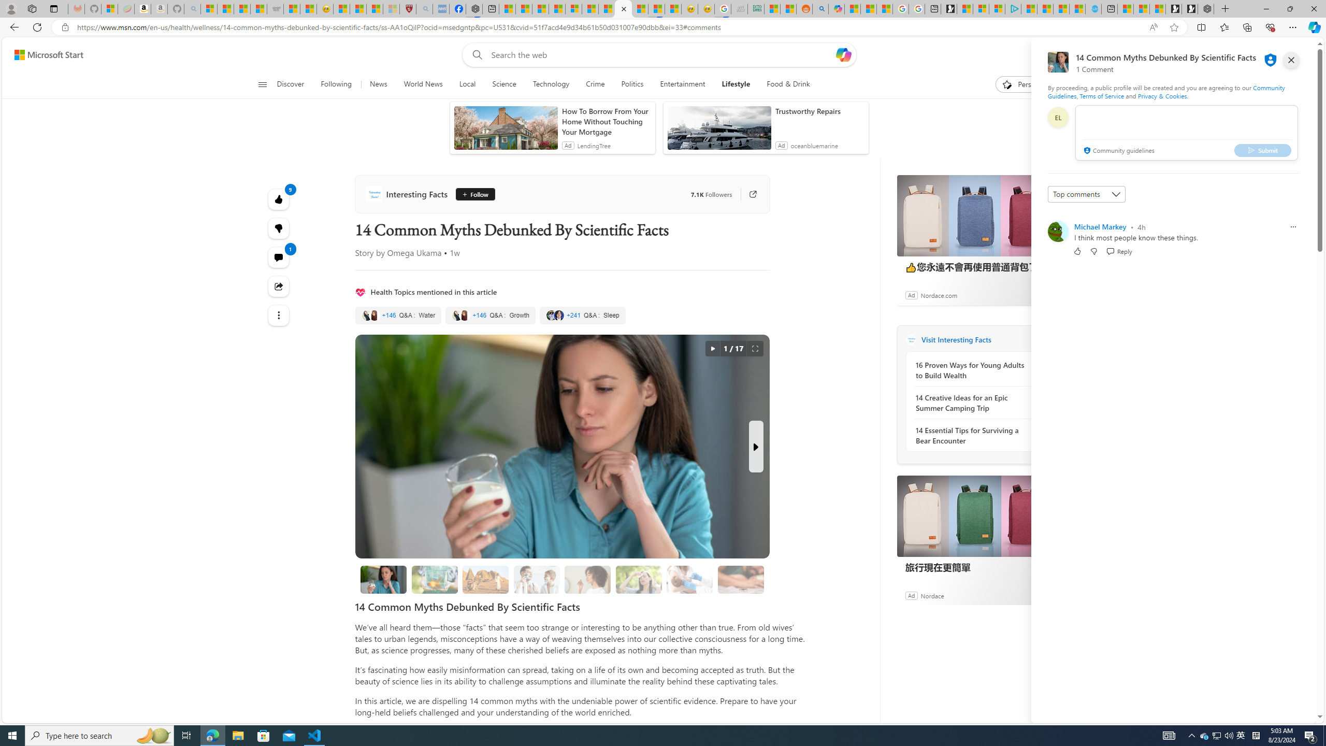 The width and height of the screenshot is (1326, 746). What do you see at coordinates (683, 84) in the screenshot?
I see `Entertainment` at bounding box center [683, 84].